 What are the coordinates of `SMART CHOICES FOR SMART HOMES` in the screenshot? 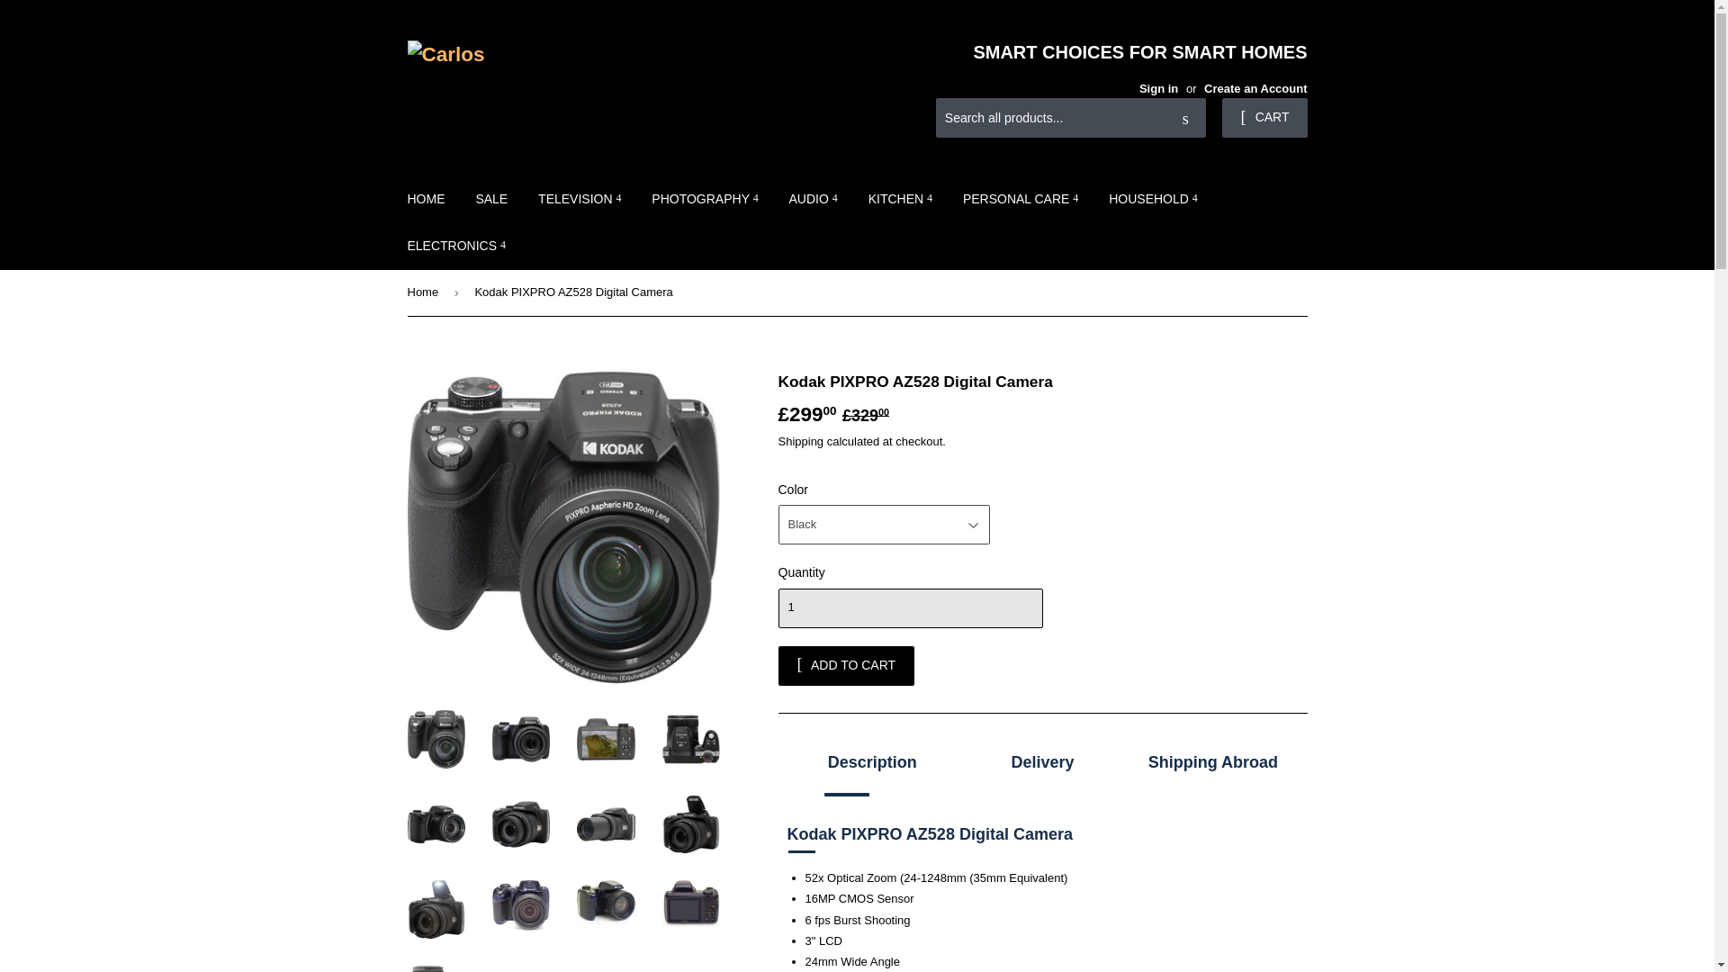 It's located at (1082, 52).